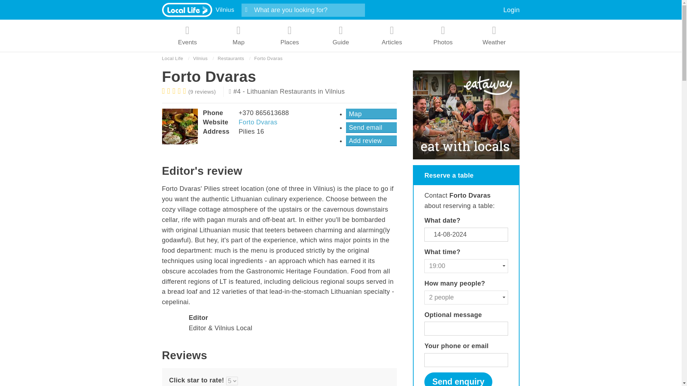 Image resolution: width=687 pixels, height=386 pixels. What do you see at coordinates (458, 379) in the screenshot?
I see `Send enquiry` at bounding box center [458, 379].